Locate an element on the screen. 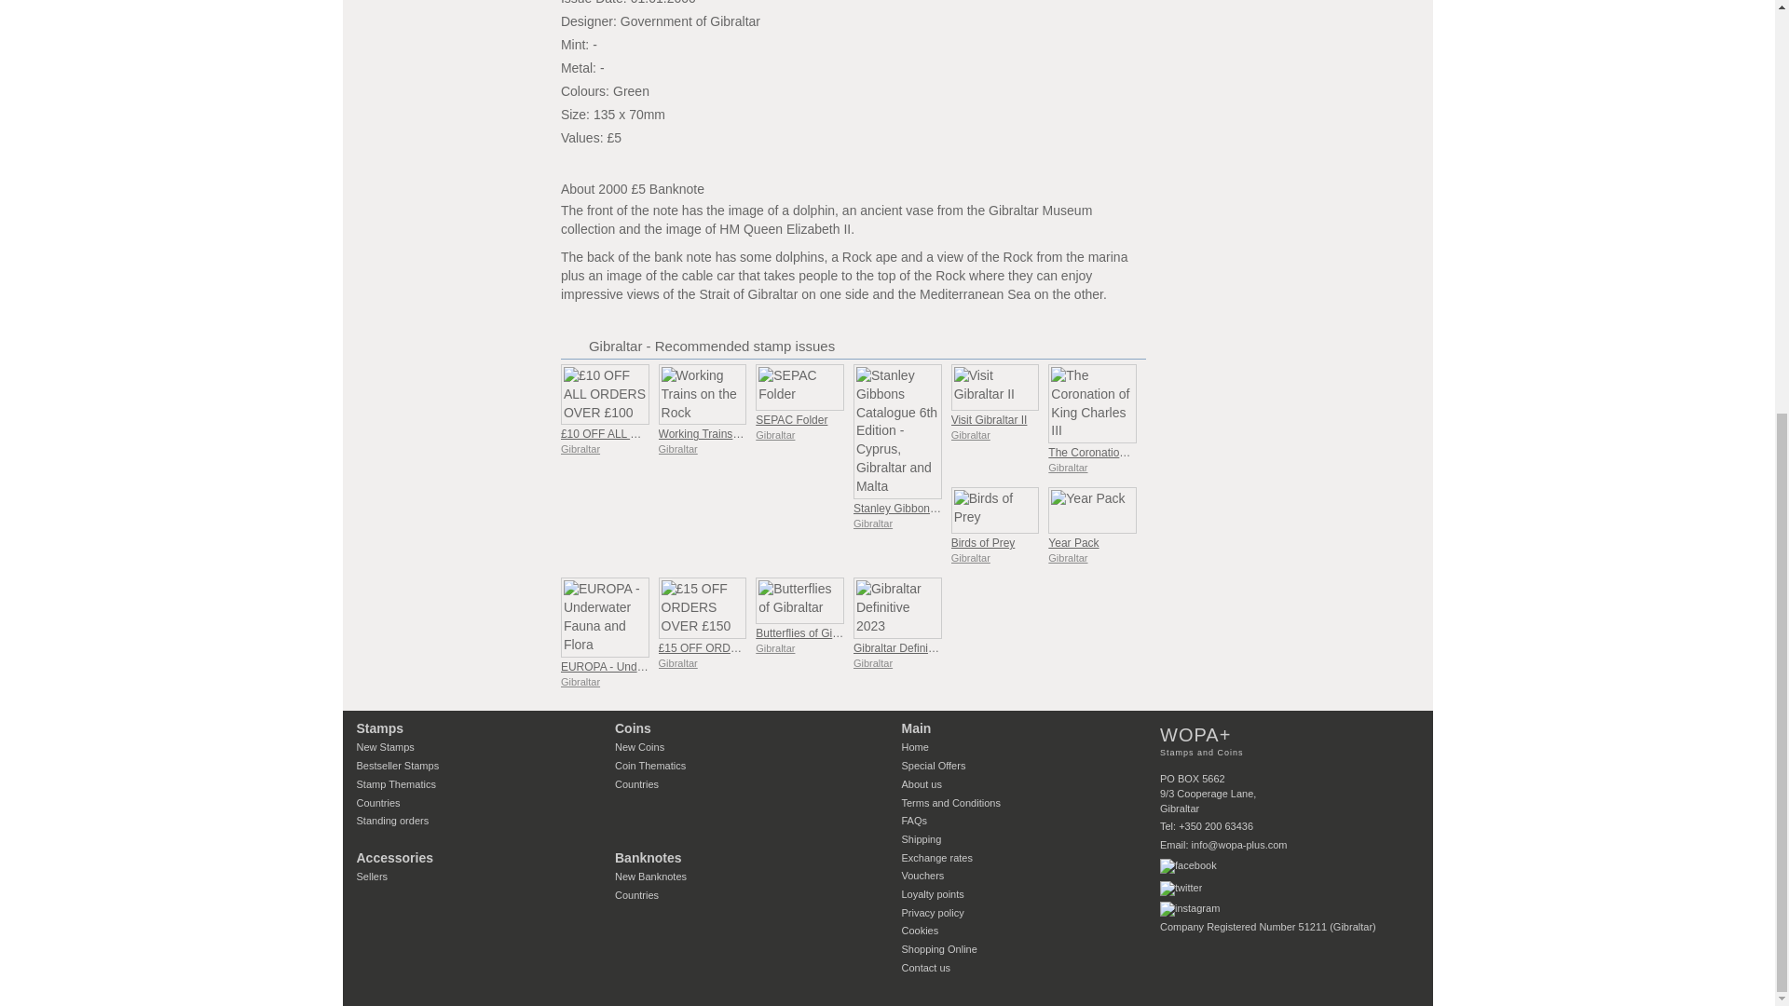  SEPAC Folder is located at coordinates (799, 387).